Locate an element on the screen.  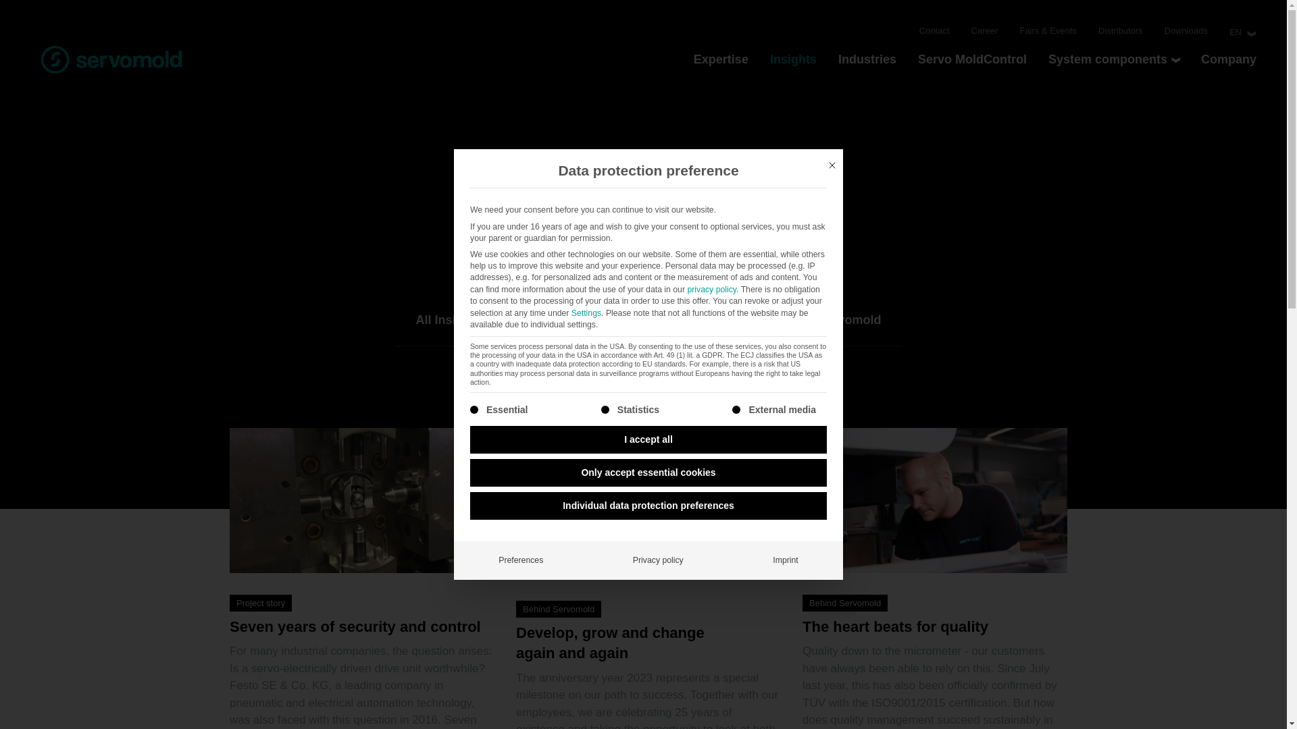
Behind Servomold is located at coordinates (827, 320).